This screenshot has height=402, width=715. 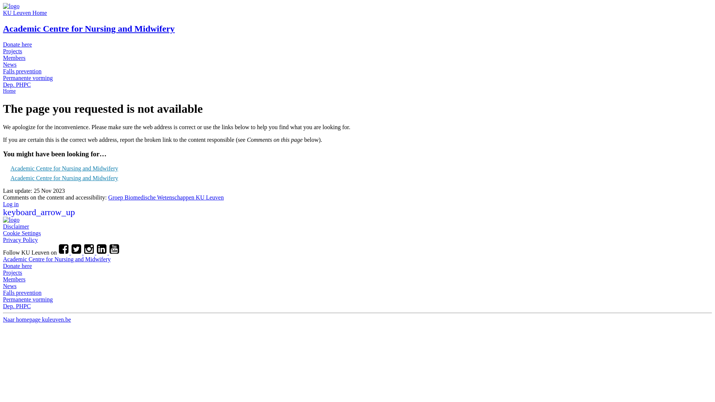 I want to click on facebook, so click(x=64, y=252).